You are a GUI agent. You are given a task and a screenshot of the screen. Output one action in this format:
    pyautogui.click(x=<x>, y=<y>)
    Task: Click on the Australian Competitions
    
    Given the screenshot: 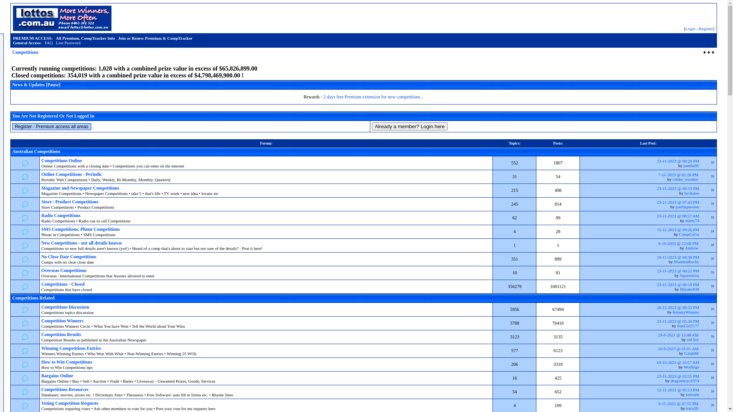 What is the action you would take?
    pyautogui.click(x=36, y=151)
    